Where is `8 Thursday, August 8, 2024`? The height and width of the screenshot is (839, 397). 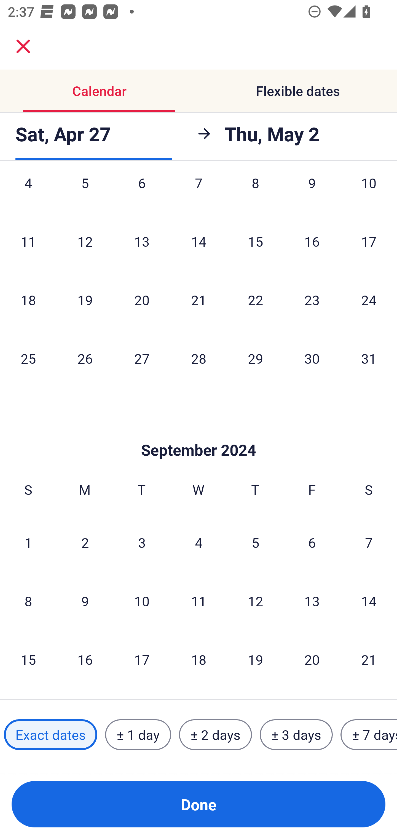 8 Thursday, August 8, 2024 is located at coordinates (255, 194).